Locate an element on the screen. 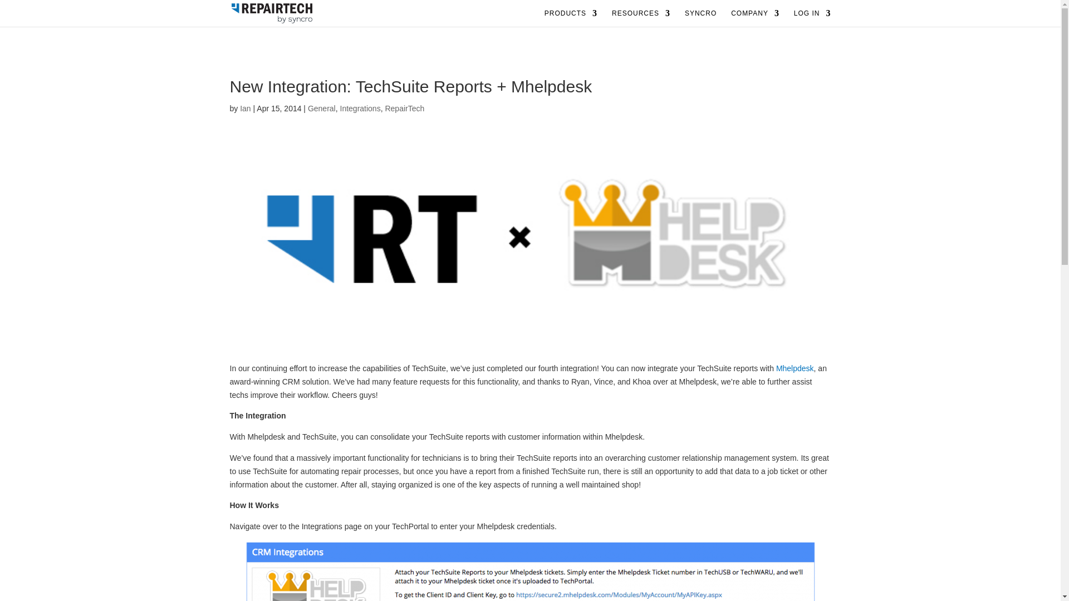 The height and width of the screenshot is (601, 1069). COMPANY is located at coordinates (755, 18).